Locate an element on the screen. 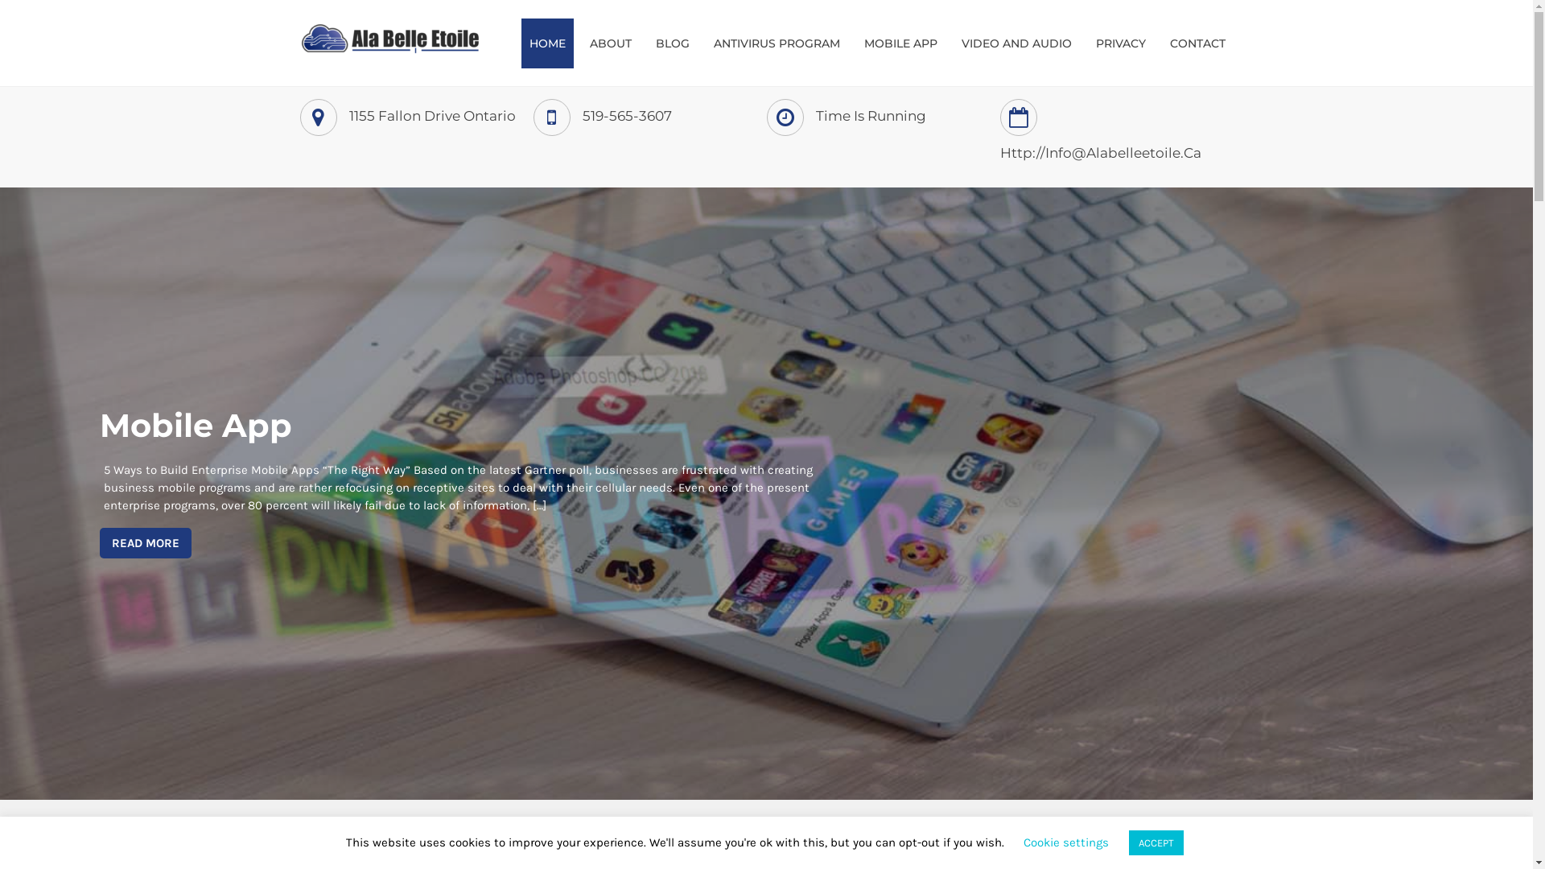 This screenshot has width=1545, height=869. PRIVACY is located at coordinates (1121, 43).